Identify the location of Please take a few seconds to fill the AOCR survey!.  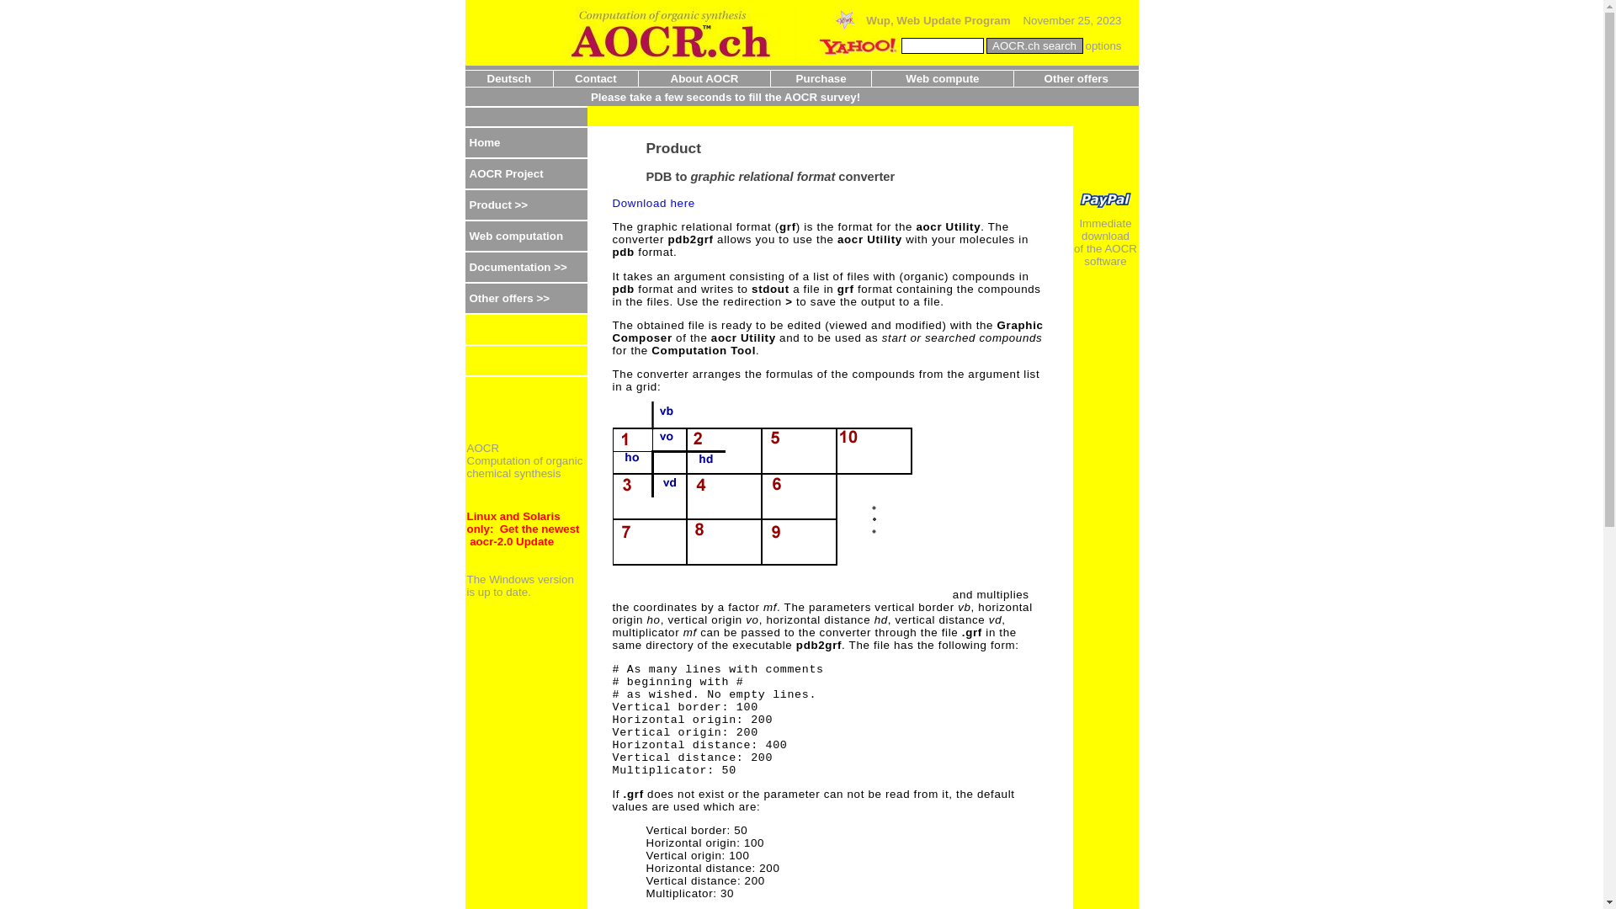
(726, 98).